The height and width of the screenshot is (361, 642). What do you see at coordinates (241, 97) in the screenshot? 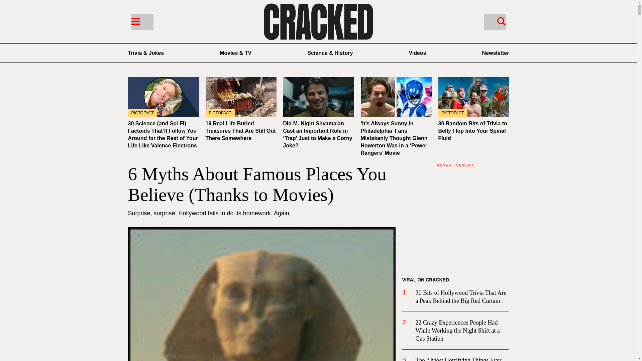
I see `PICTOFACT` at bounding box center [241, 97].